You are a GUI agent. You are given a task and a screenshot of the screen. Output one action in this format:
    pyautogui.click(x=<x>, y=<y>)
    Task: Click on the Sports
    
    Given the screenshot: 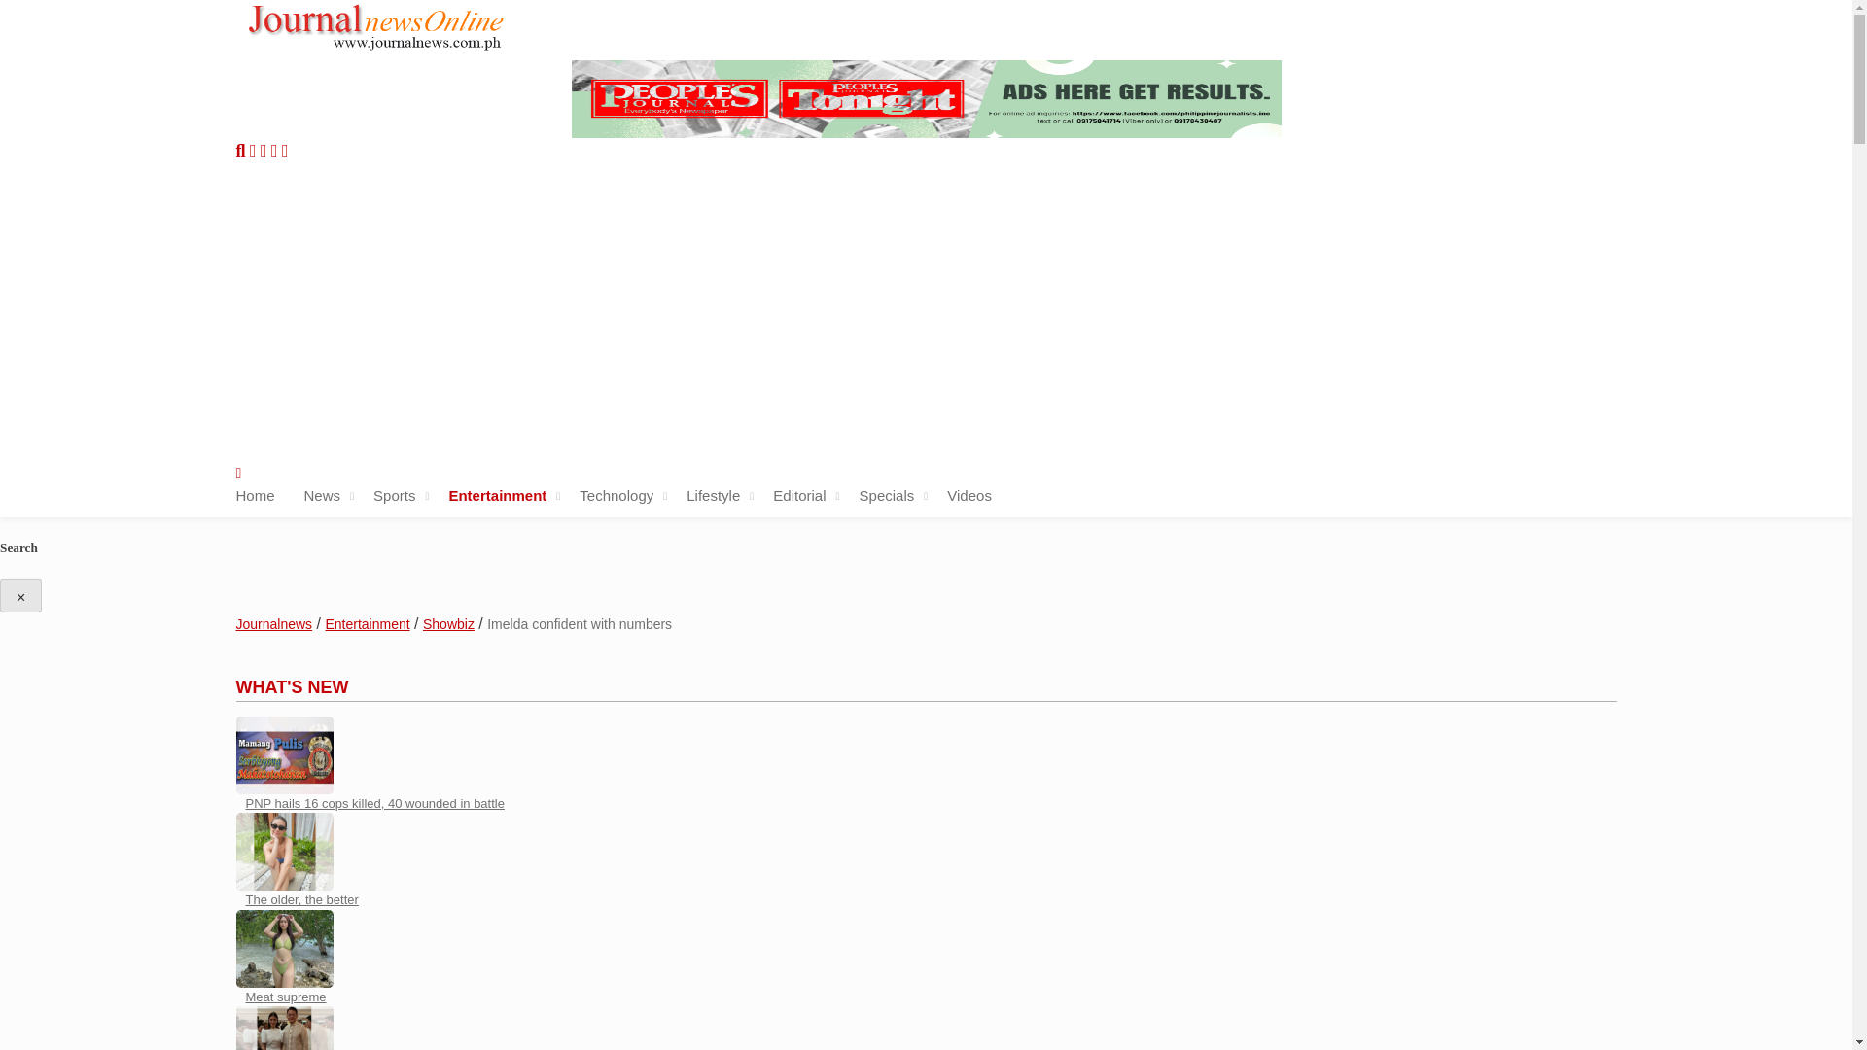 What is the action you would take?
    pyautogui.click(x=394, y=496)
    